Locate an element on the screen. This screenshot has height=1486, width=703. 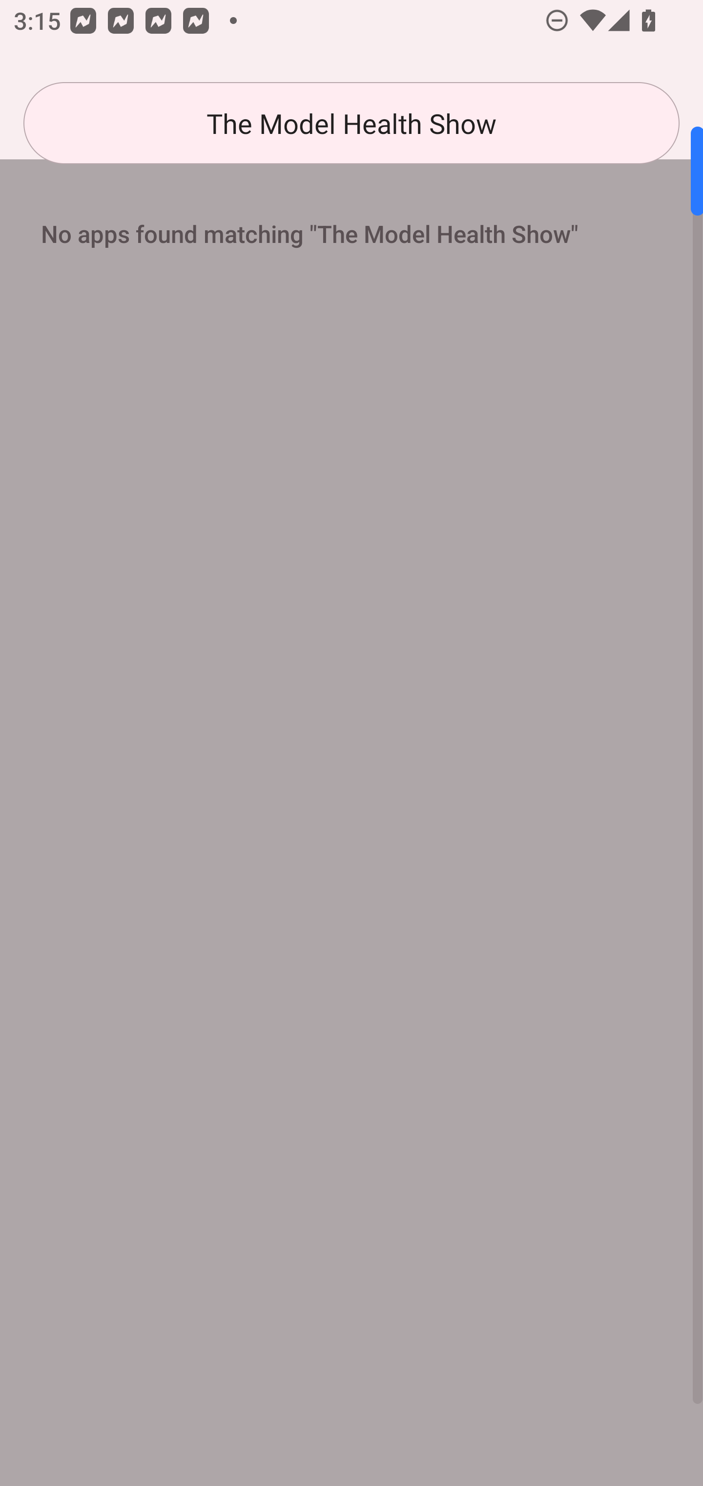
The Model Health Show is located at coordinates (351, 123).